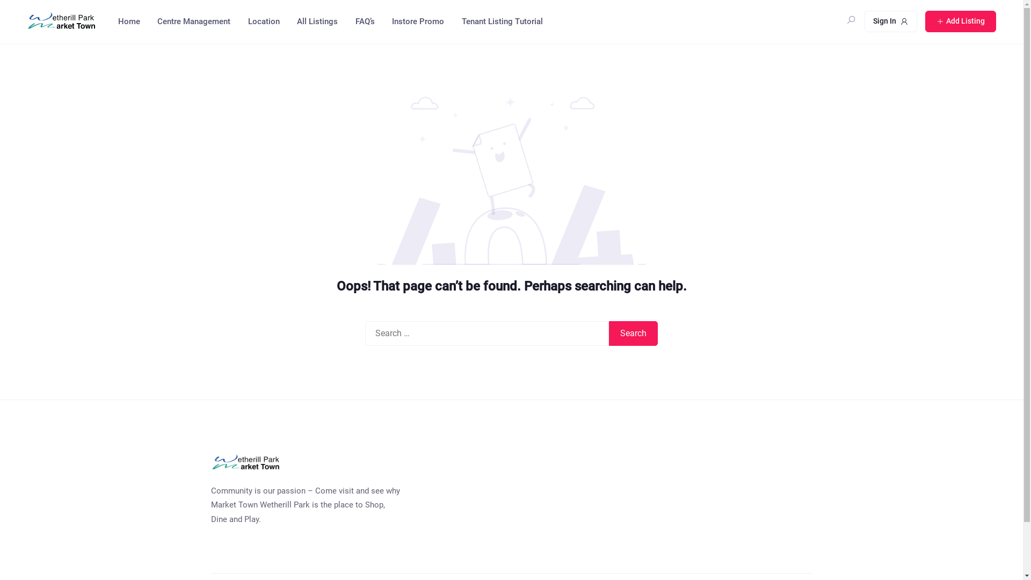  What do you see at coordinates (891, 21) in the screenshot?
I see `Sign In` at bounding box center [891, 21].